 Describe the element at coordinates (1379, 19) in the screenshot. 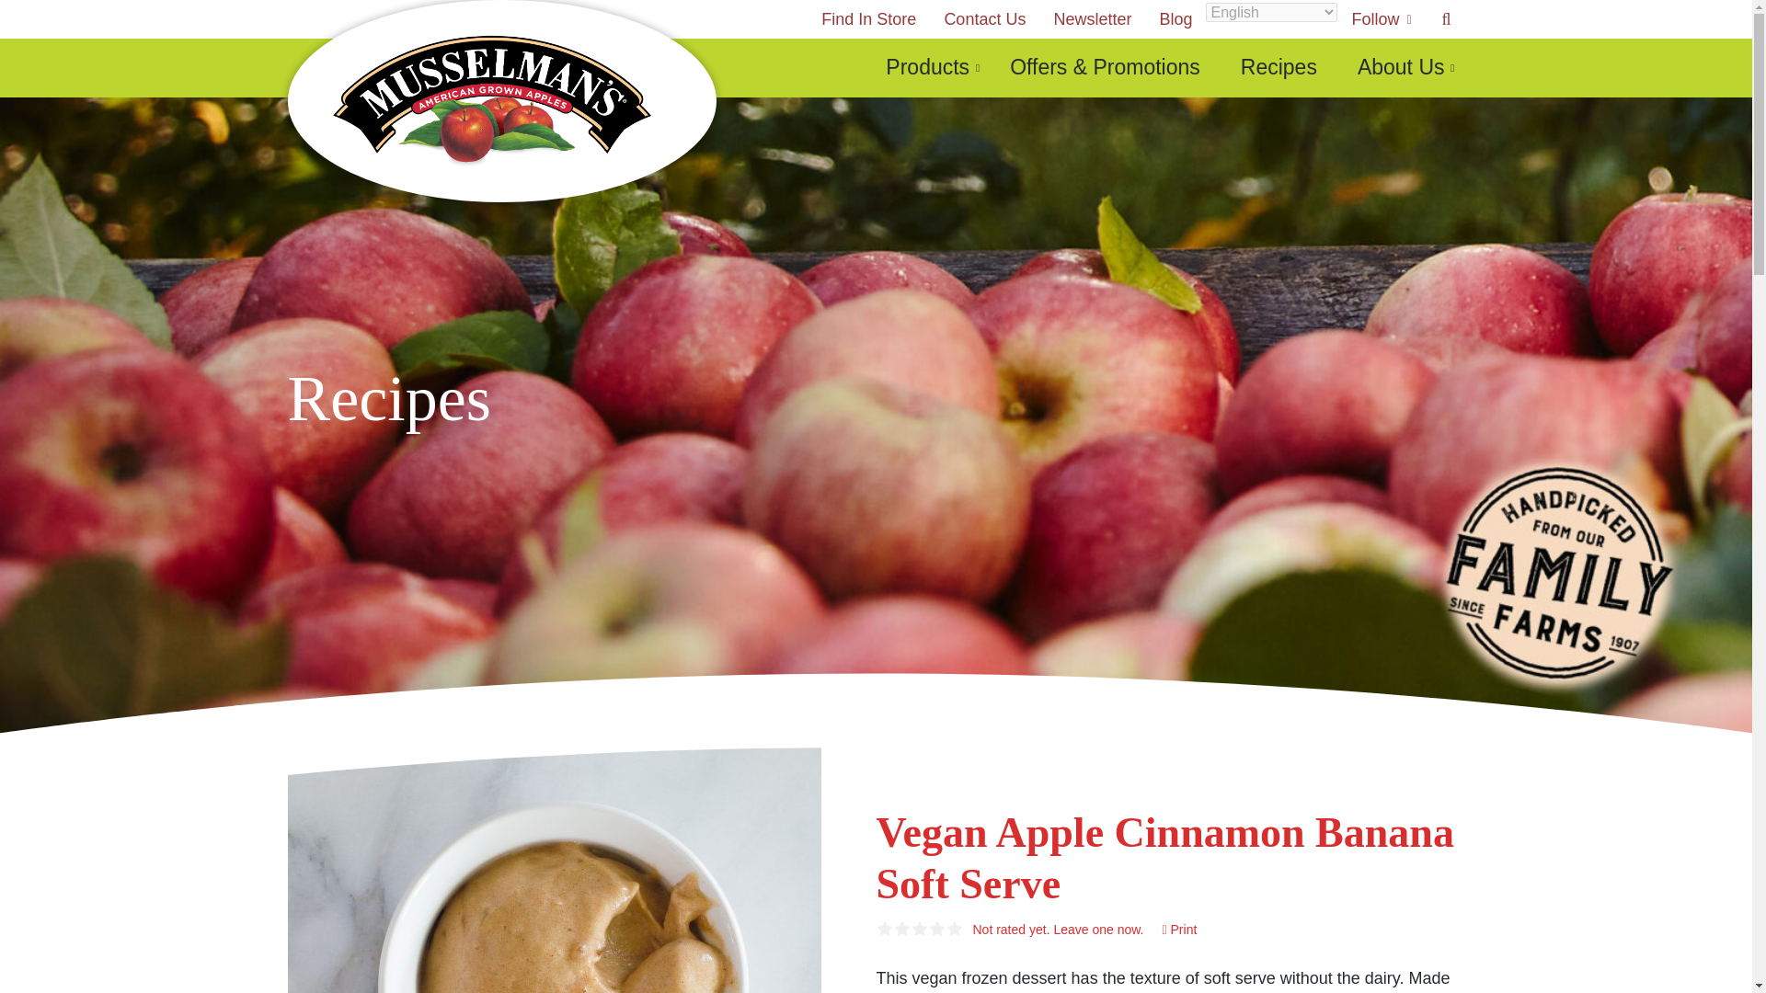

I see `Follow` at that location.